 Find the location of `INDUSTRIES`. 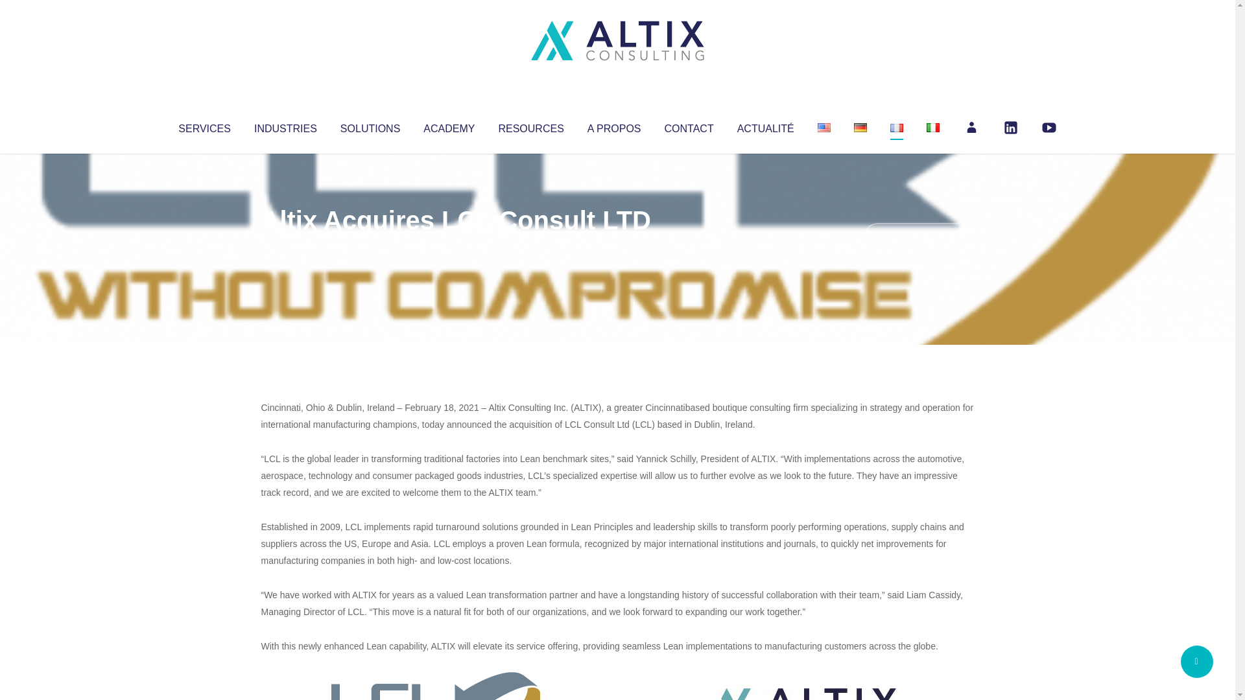

INDUSTRIES is located at coordinates (285, 126).